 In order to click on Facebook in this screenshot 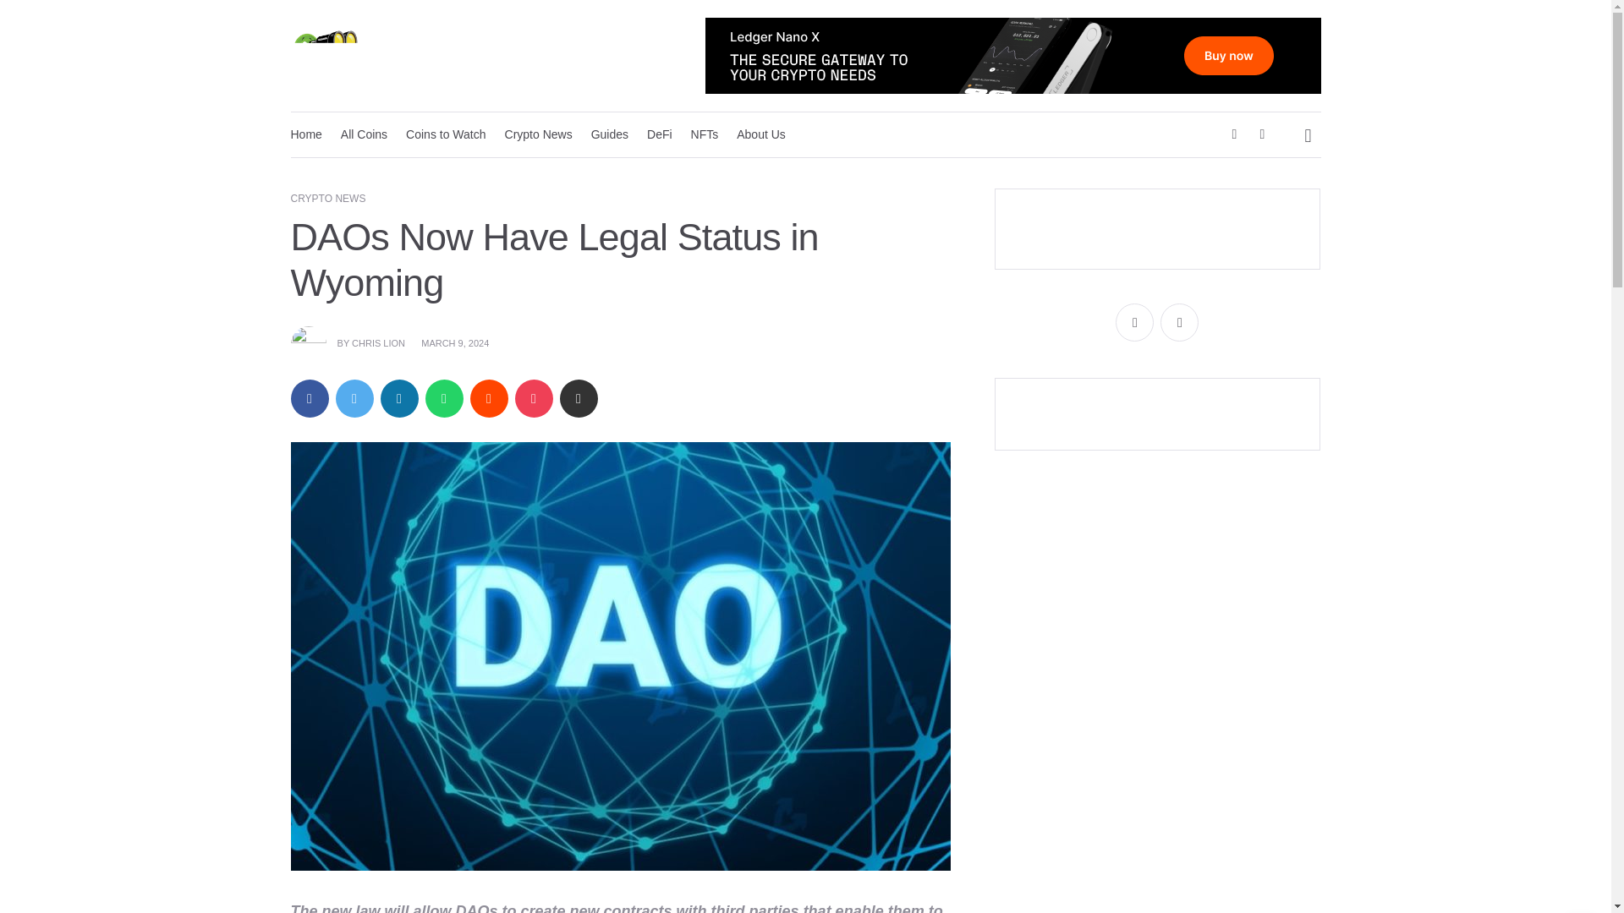, I will do `click(1134, 321)`.